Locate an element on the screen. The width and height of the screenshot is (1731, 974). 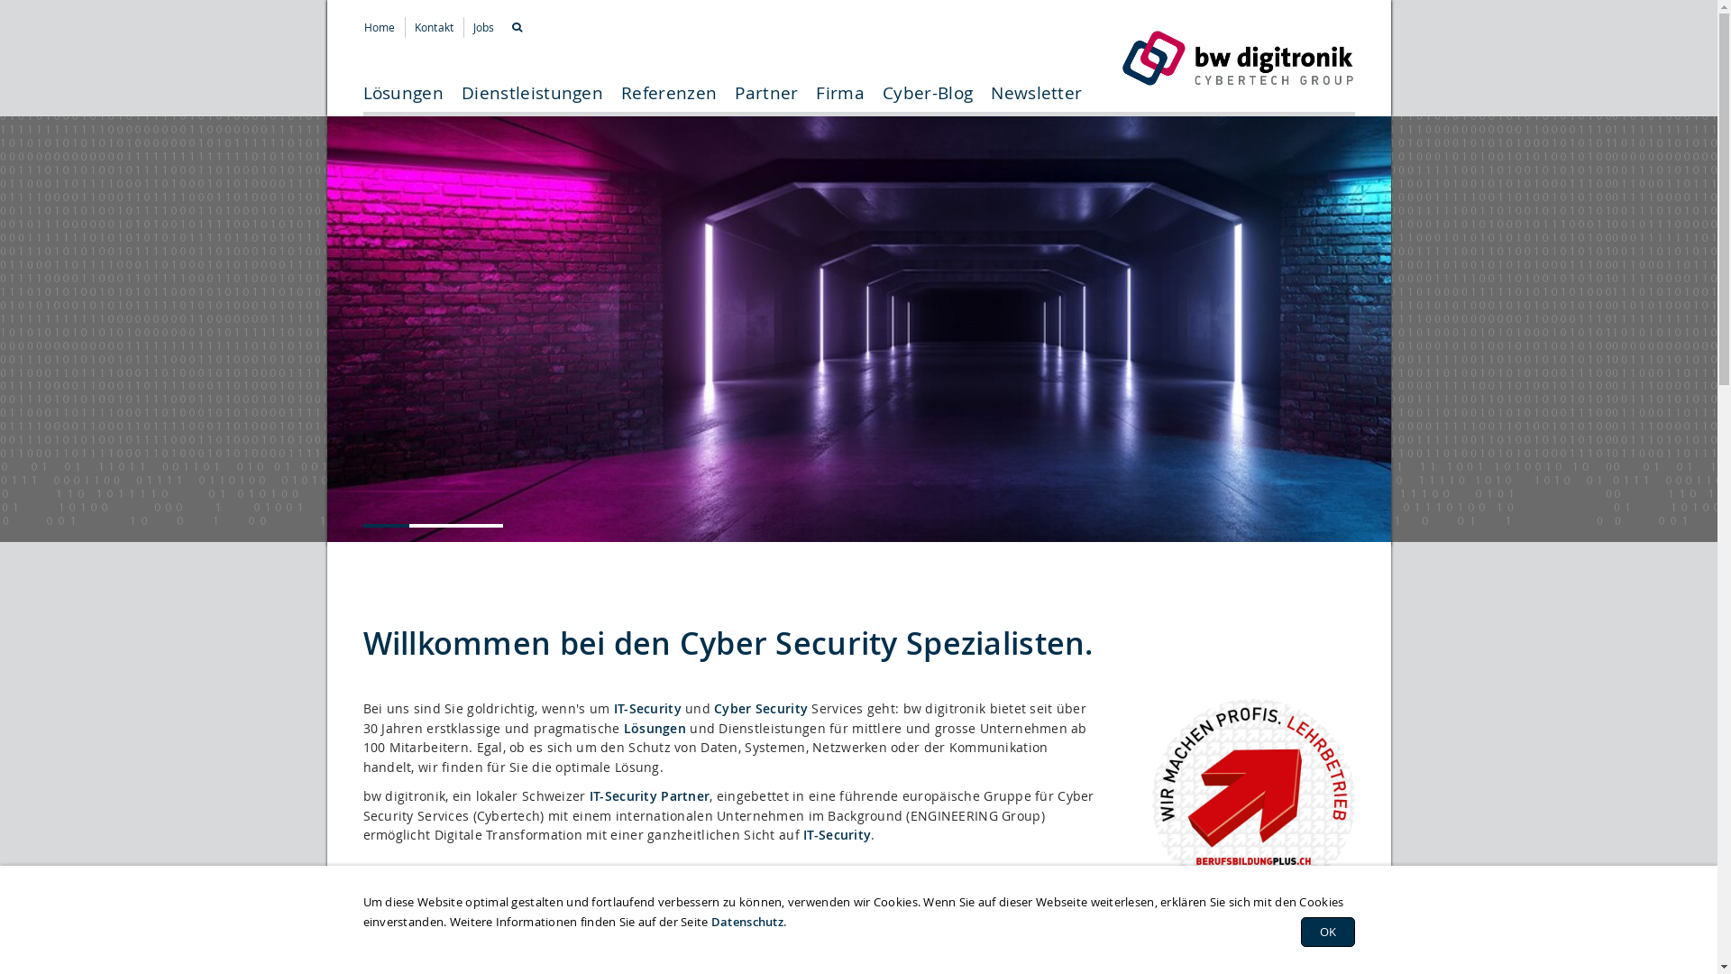
Cyber Security is located at coordinates (761, 709).